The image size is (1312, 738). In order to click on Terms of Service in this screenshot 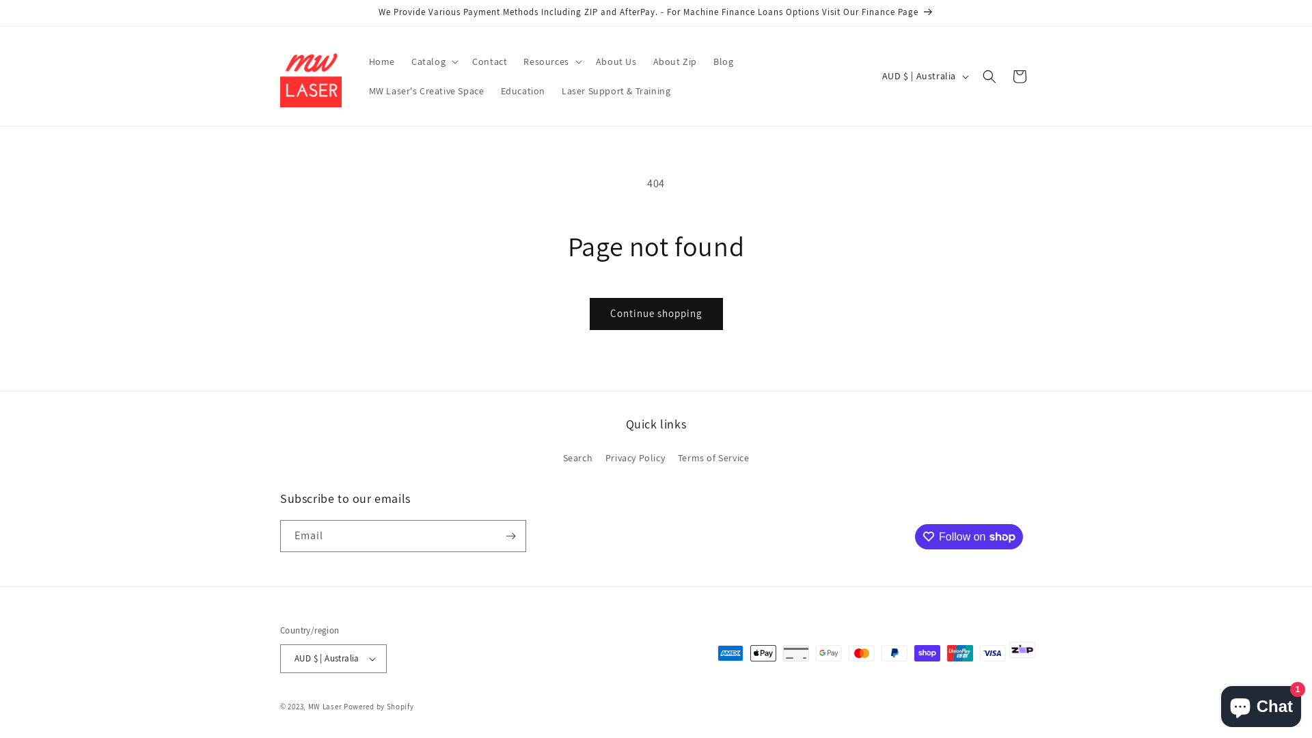, I will do `click(713, 458)`.